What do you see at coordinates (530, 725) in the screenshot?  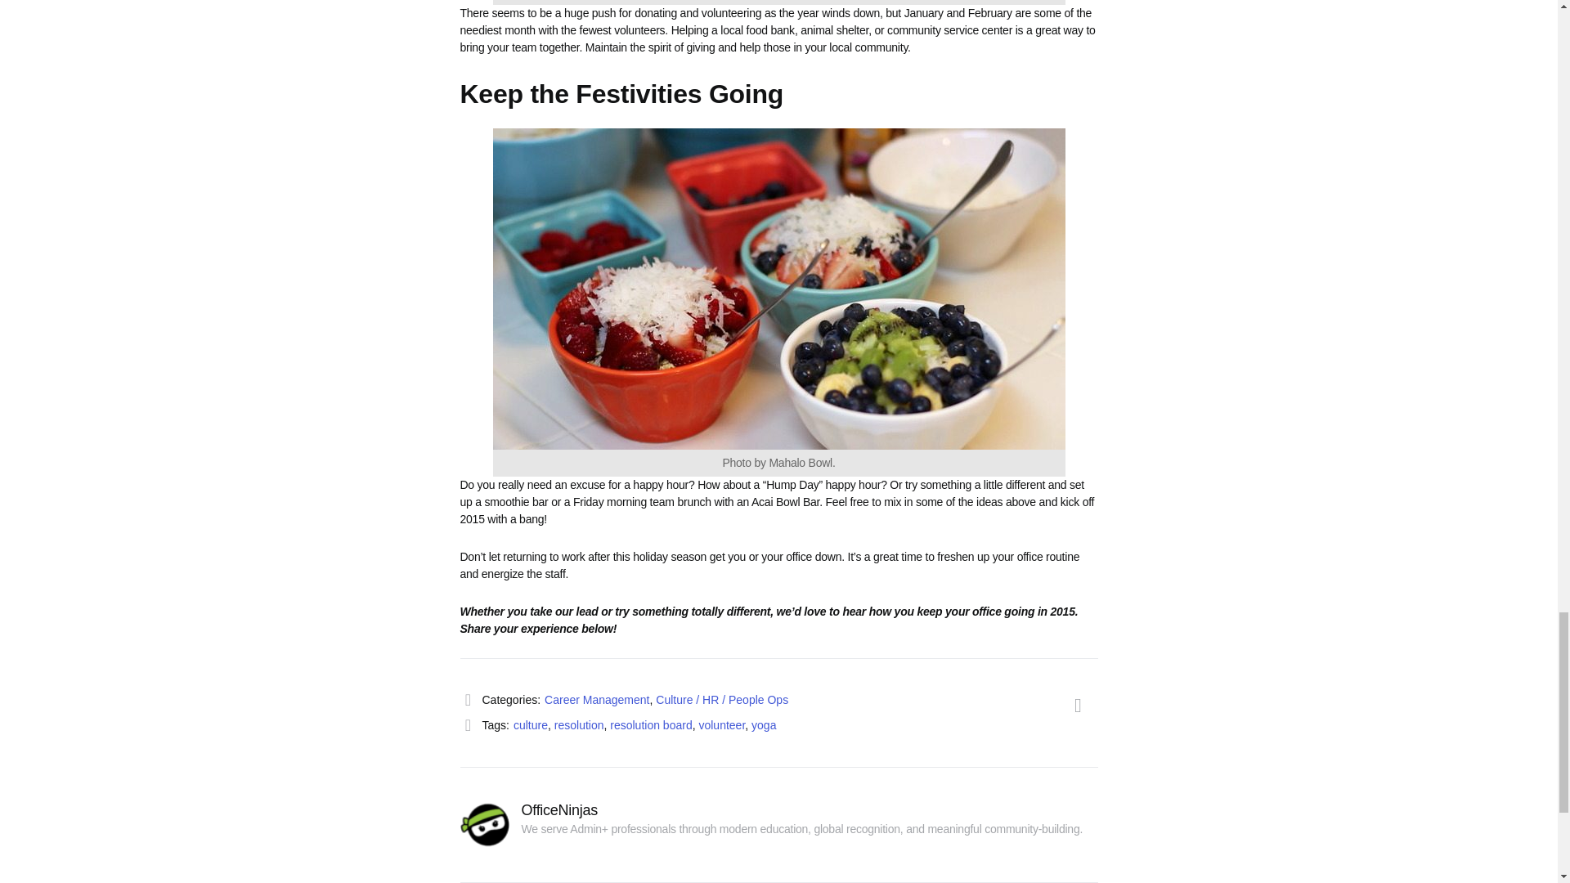 I see `culture` at bounding box center [530, 725].